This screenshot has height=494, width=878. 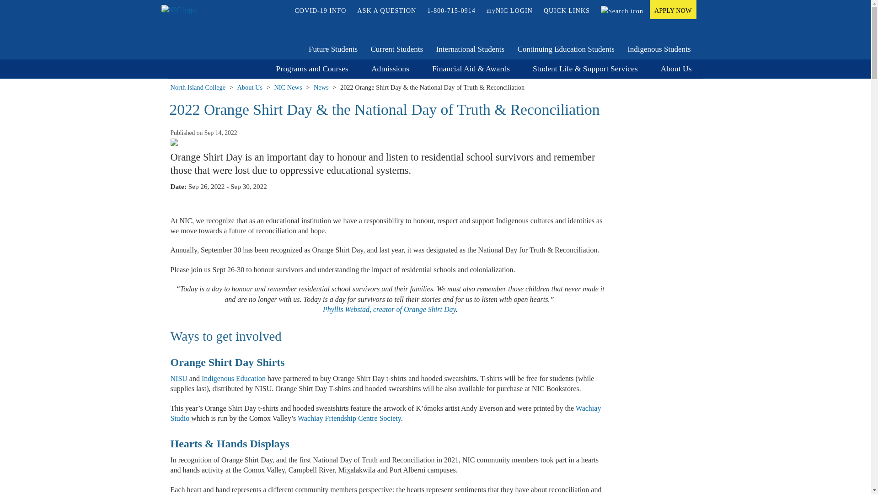 What do you see at coordinates (333, 49) in the screenshot?
I see `Future Students` at bounding box center [333, 49].